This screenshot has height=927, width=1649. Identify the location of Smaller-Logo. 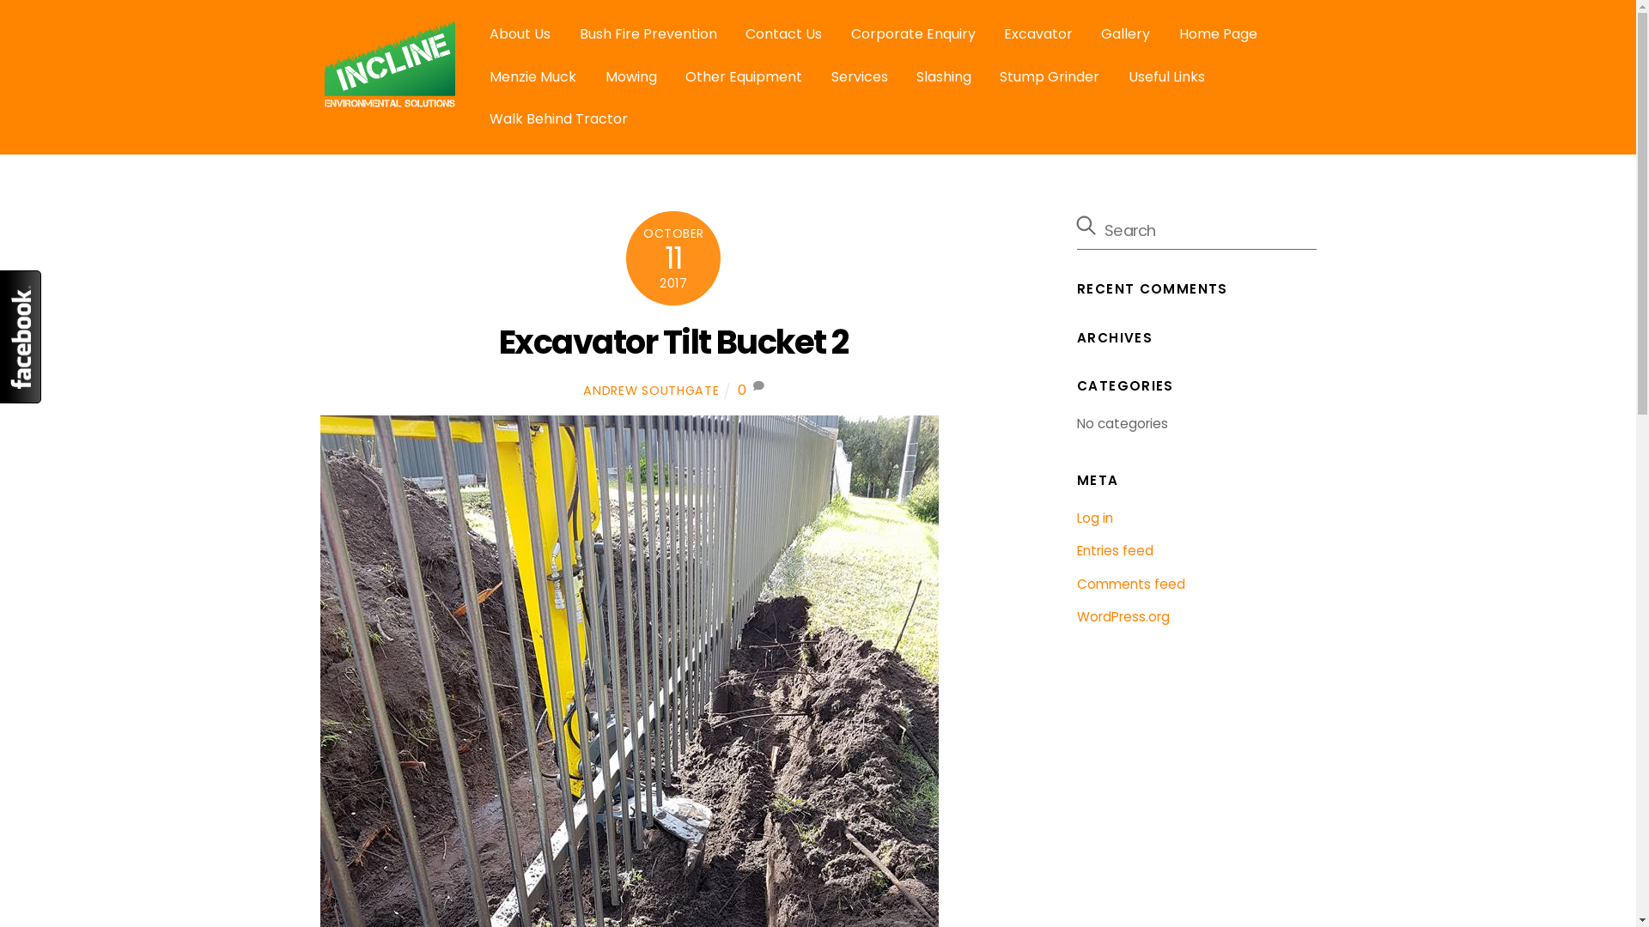
(388, 64).